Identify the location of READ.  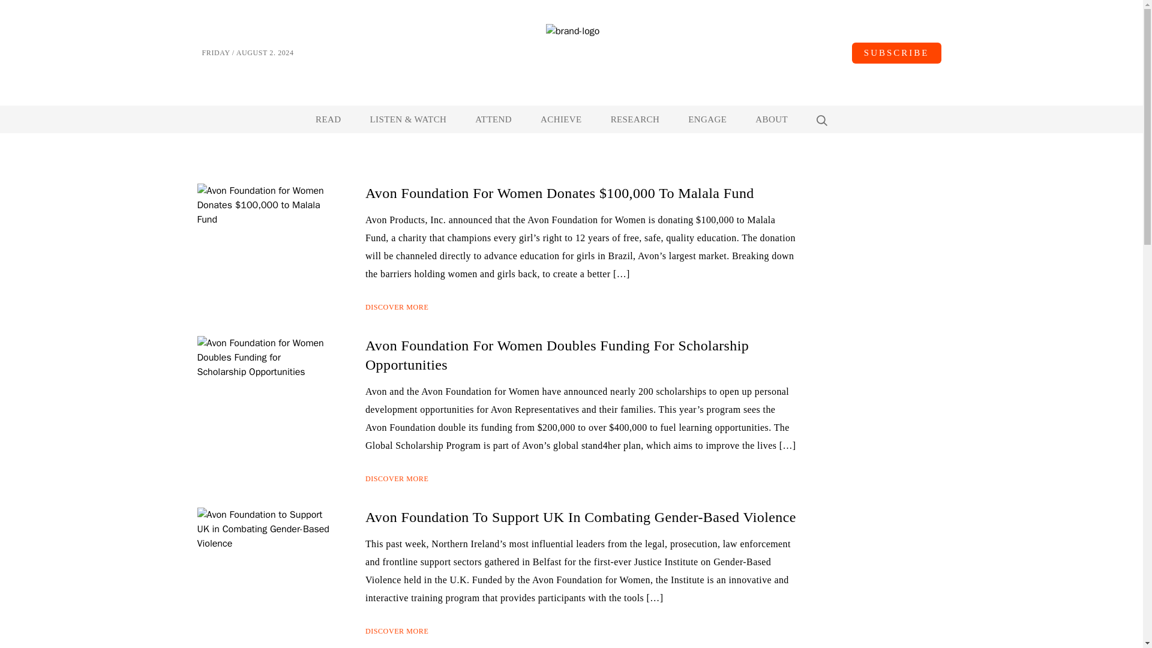
(328, 119).